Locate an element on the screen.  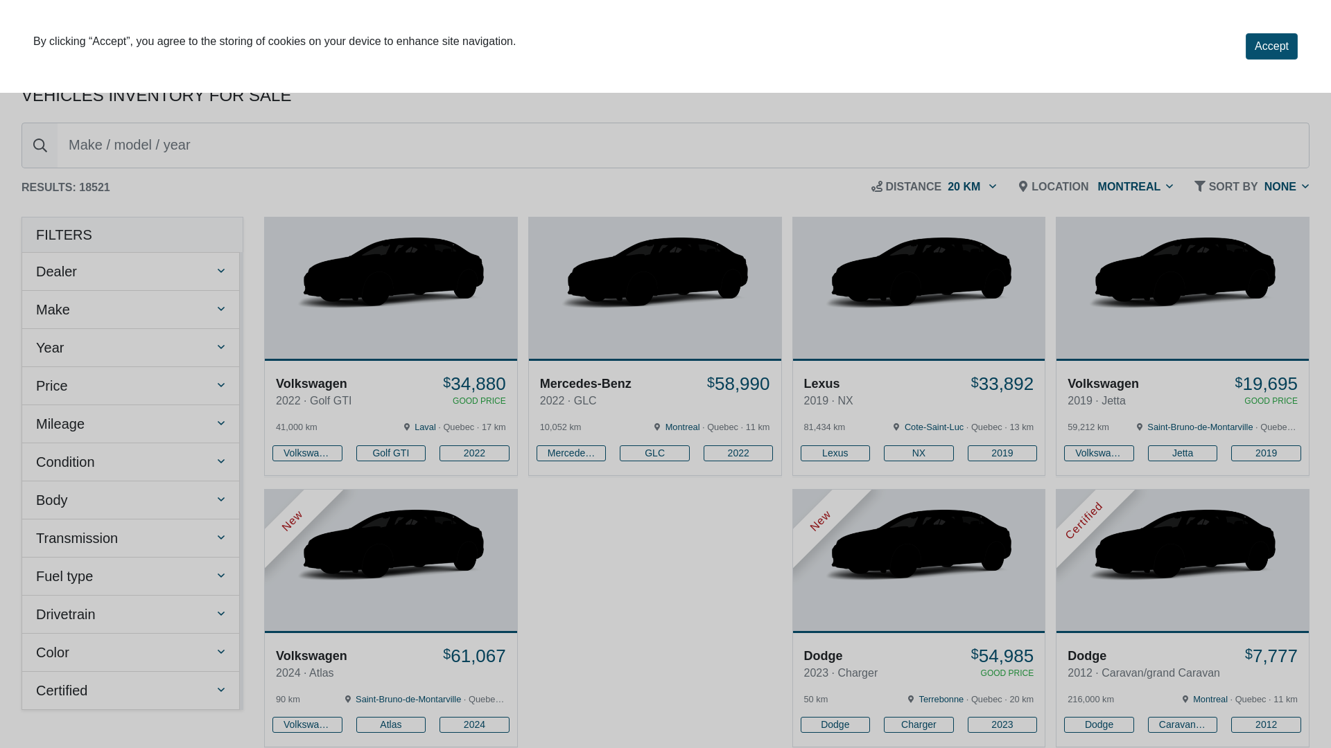
Caravan/grand Caravan is located at coordinates (1183, 724).